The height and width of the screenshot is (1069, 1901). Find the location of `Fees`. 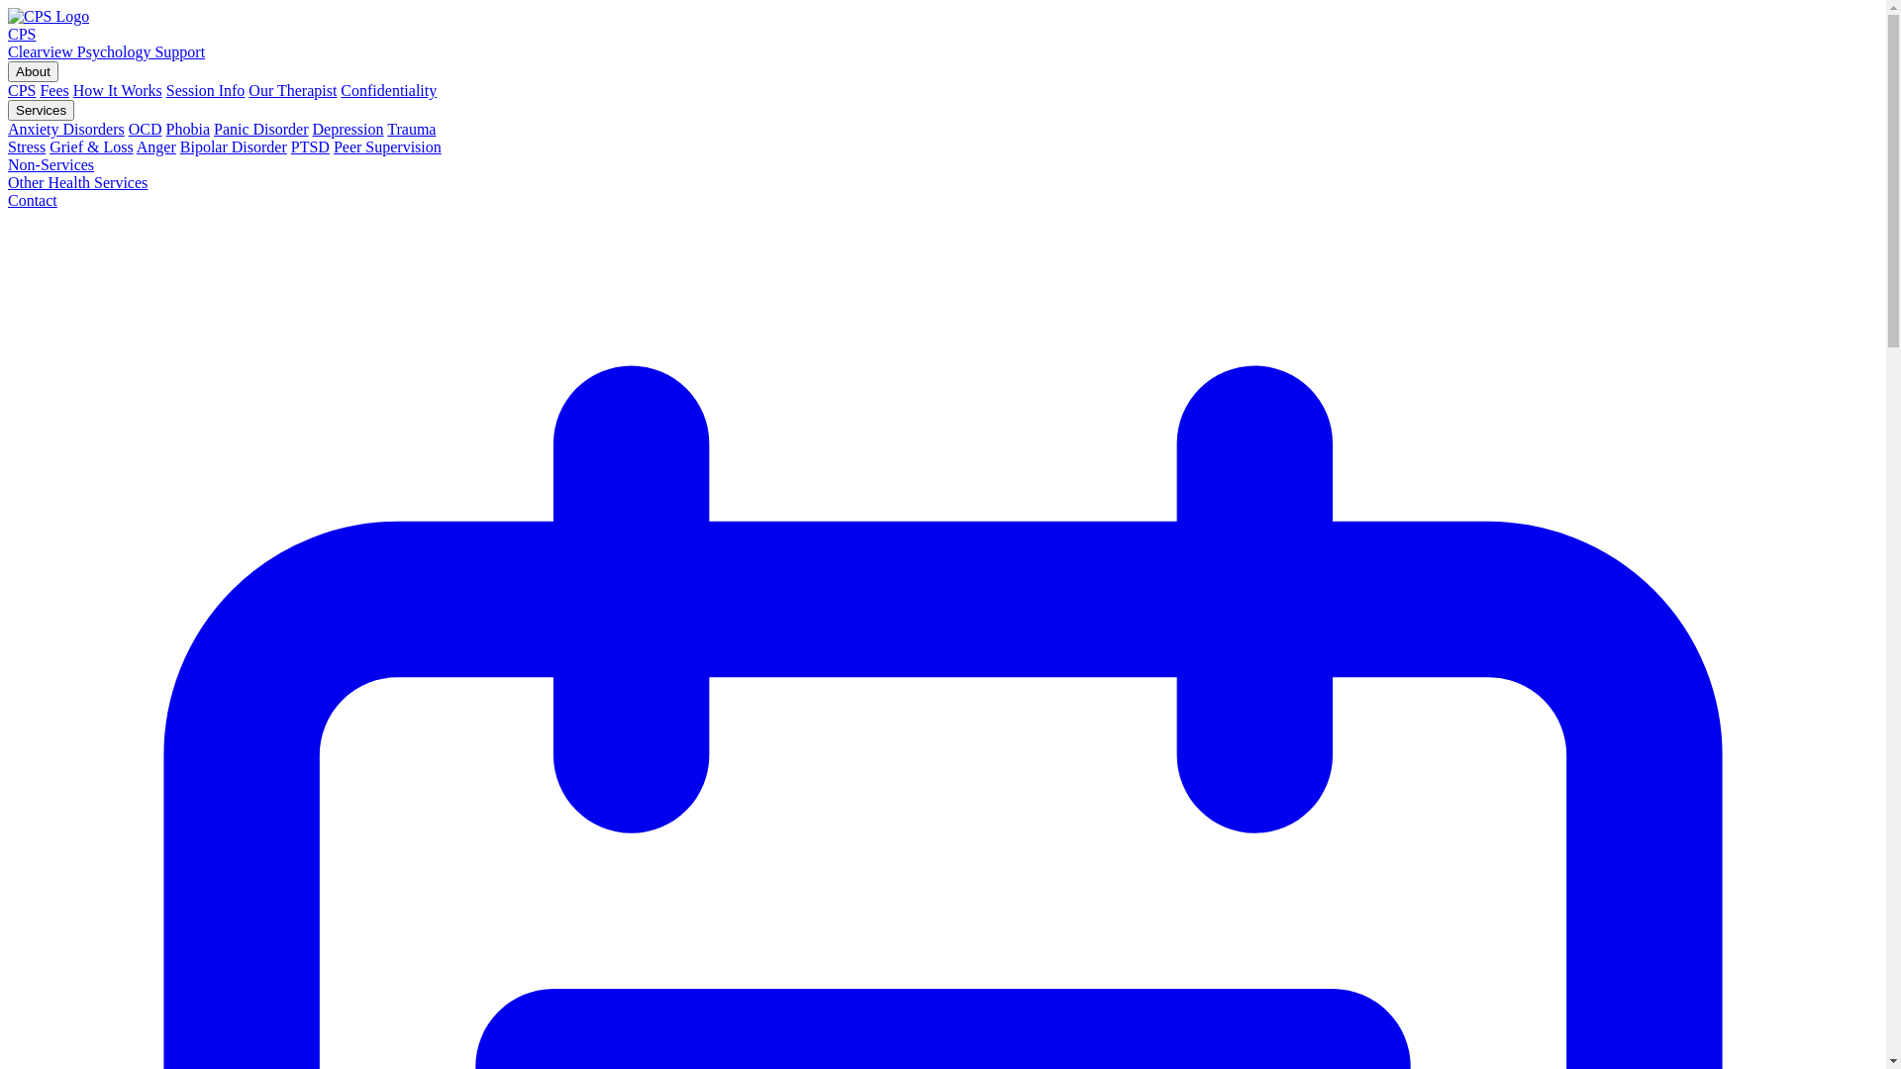

Fees is located at coordinates (53, 91).